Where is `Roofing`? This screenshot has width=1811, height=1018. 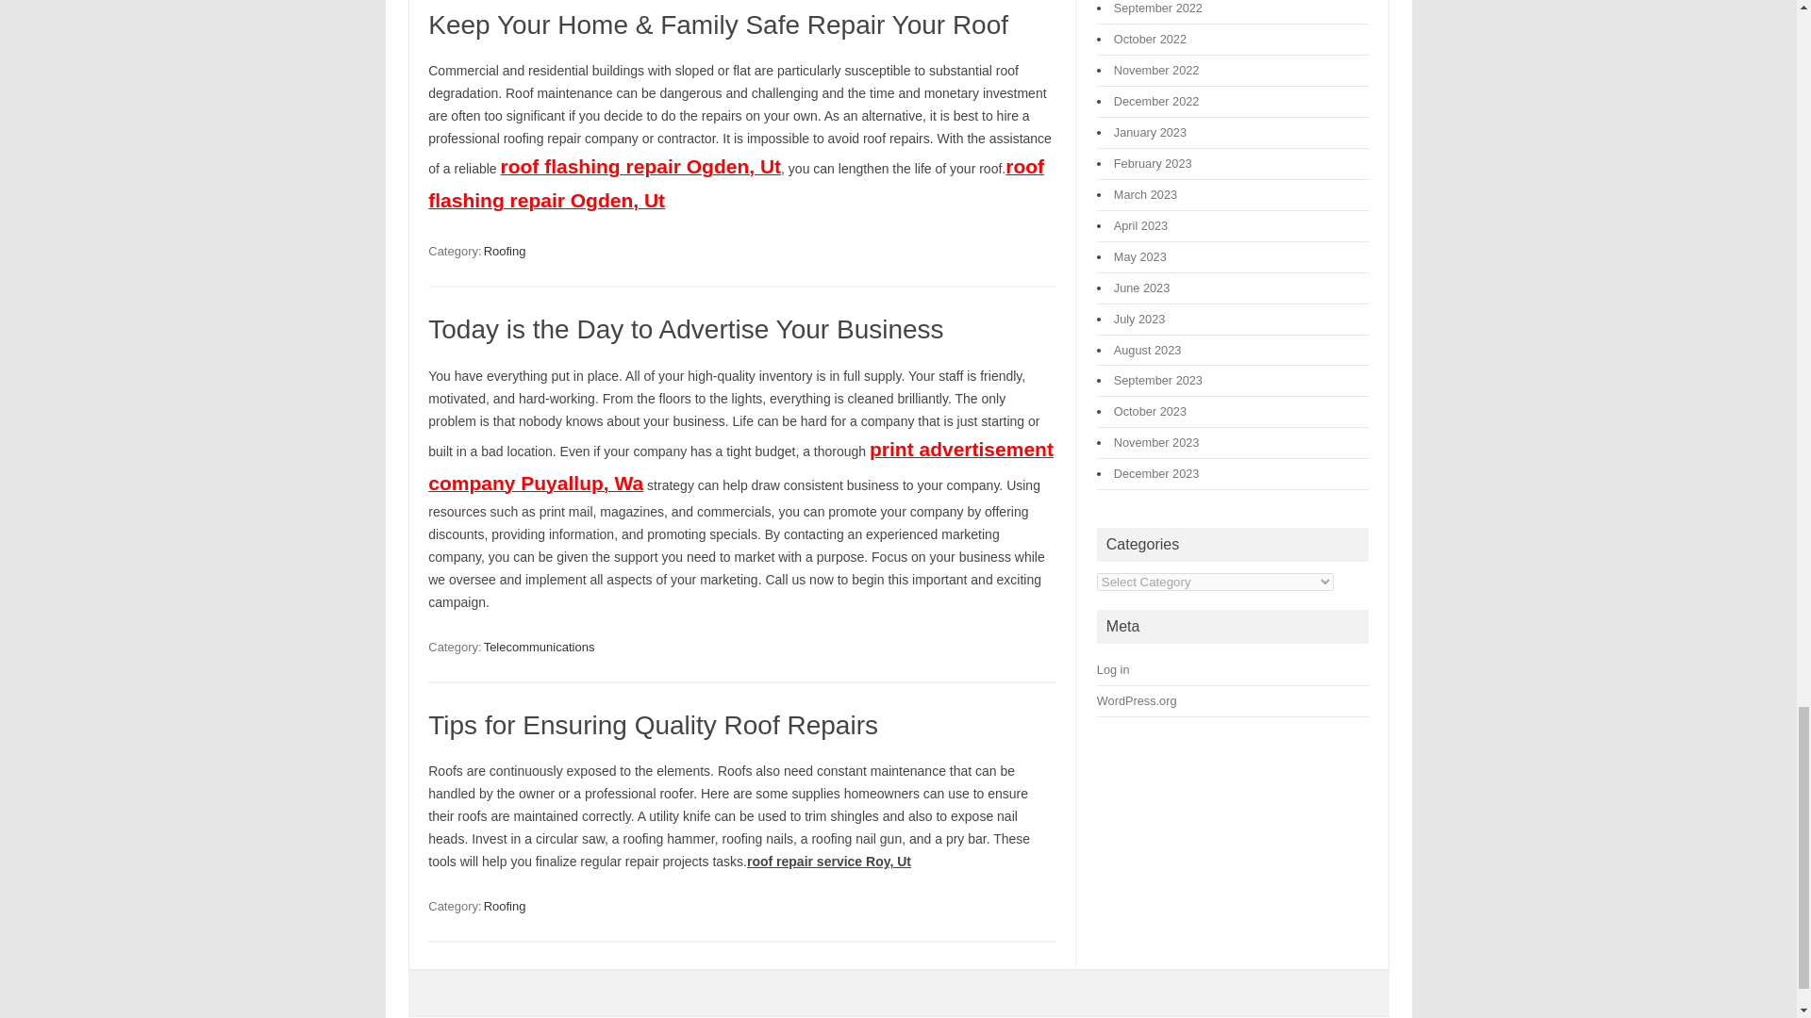
Roofing is located at coordinates (505, 905).